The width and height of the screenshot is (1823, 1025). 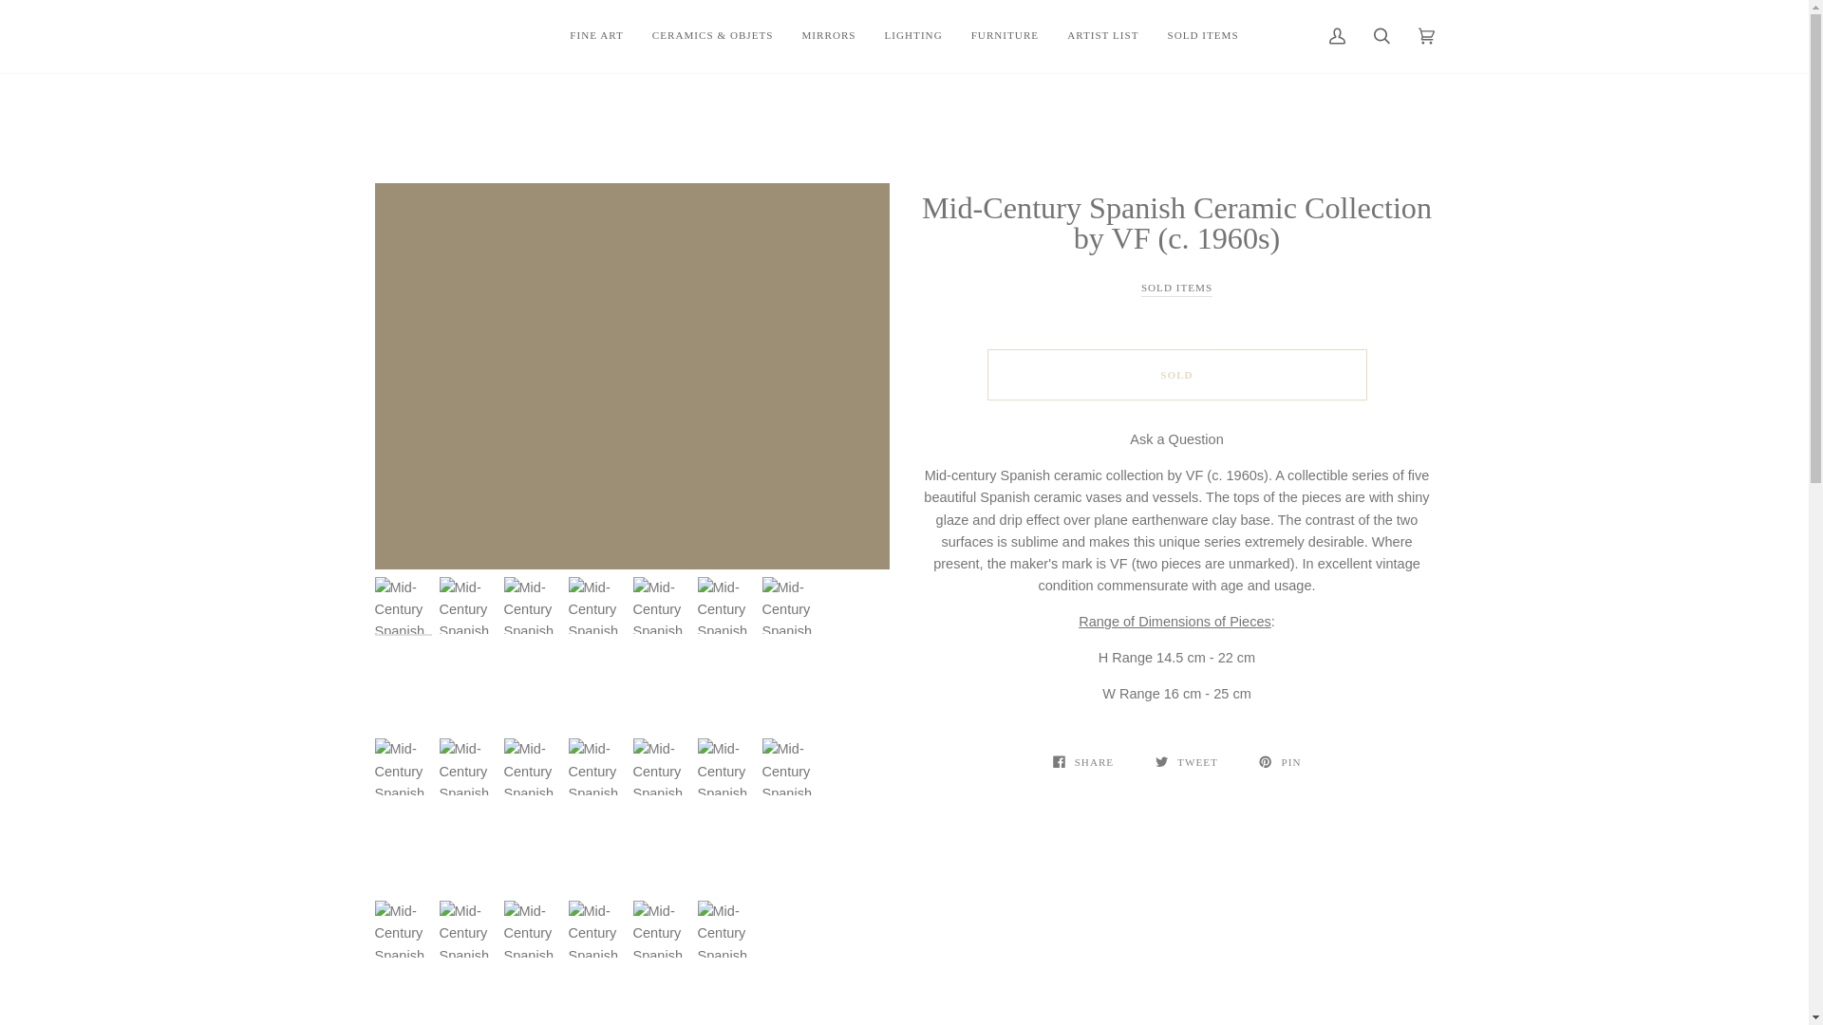 What do you see at coordinates (1381, 36) in the screenshot?
I see `Search` at bounding box center [1381, 36].